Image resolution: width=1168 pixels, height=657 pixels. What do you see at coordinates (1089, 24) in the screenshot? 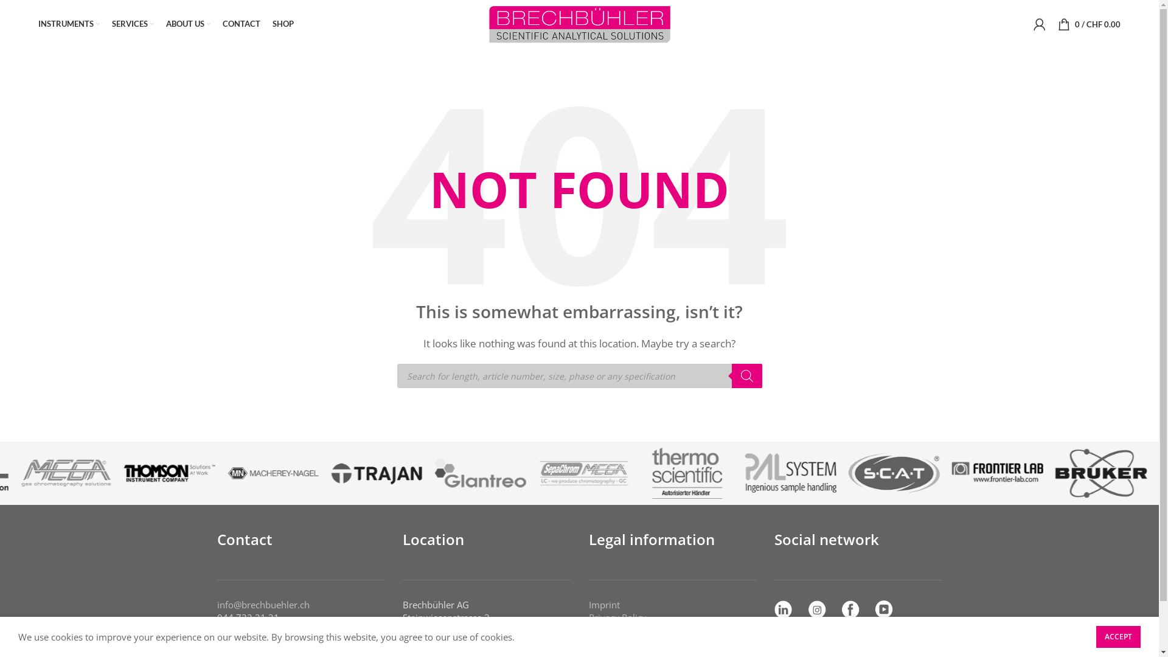
I see `0 / CHF 0.00` at bounding box center [1089, 24].